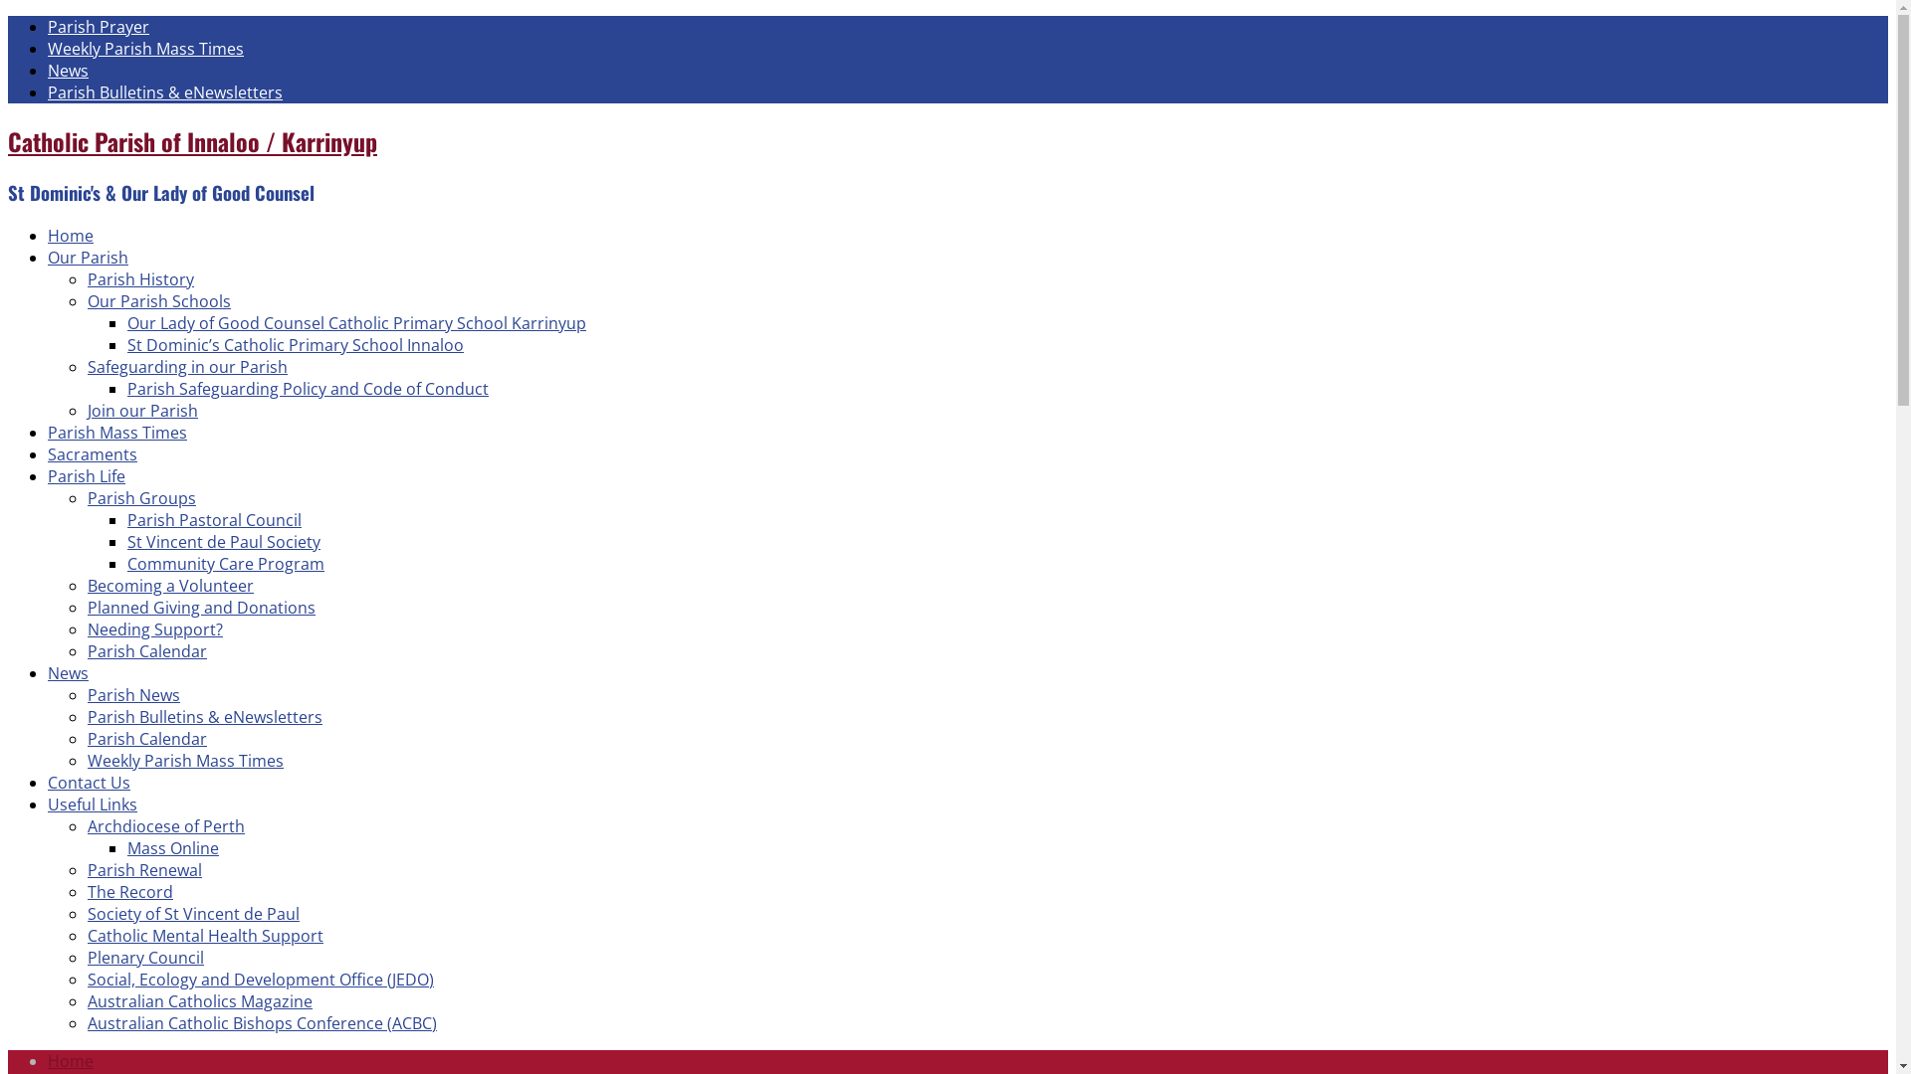 This screenshot has height=1074, width=1911. What do you see at coordinates (165, 92) in the screenshot?
I see `Parish Bulletins & eNewsletters` at bounding box center [165, 92].